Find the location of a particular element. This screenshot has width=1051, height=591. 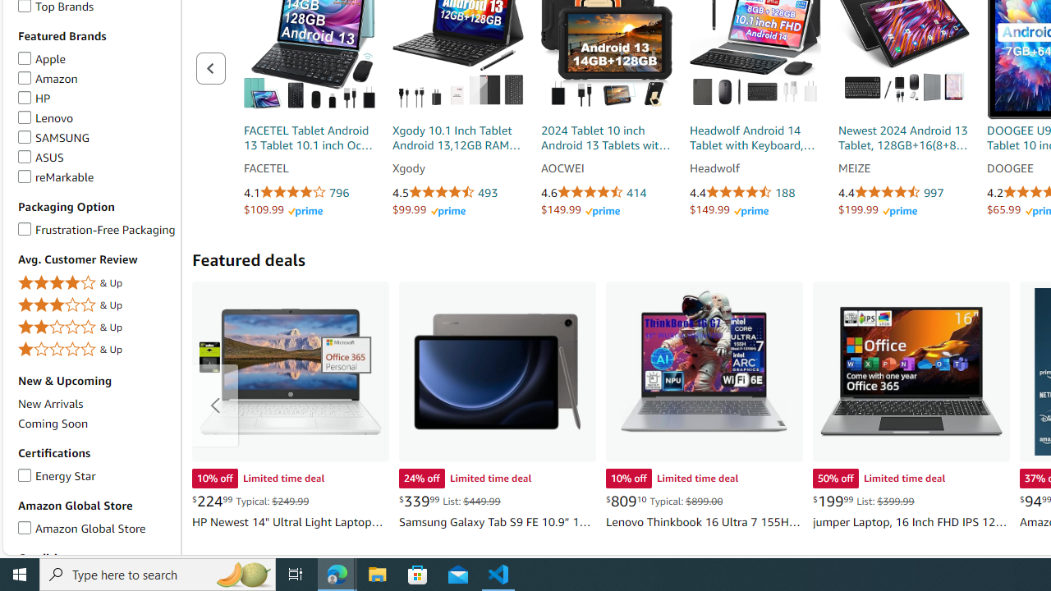

HP HP is located at coordinates (34, 98).